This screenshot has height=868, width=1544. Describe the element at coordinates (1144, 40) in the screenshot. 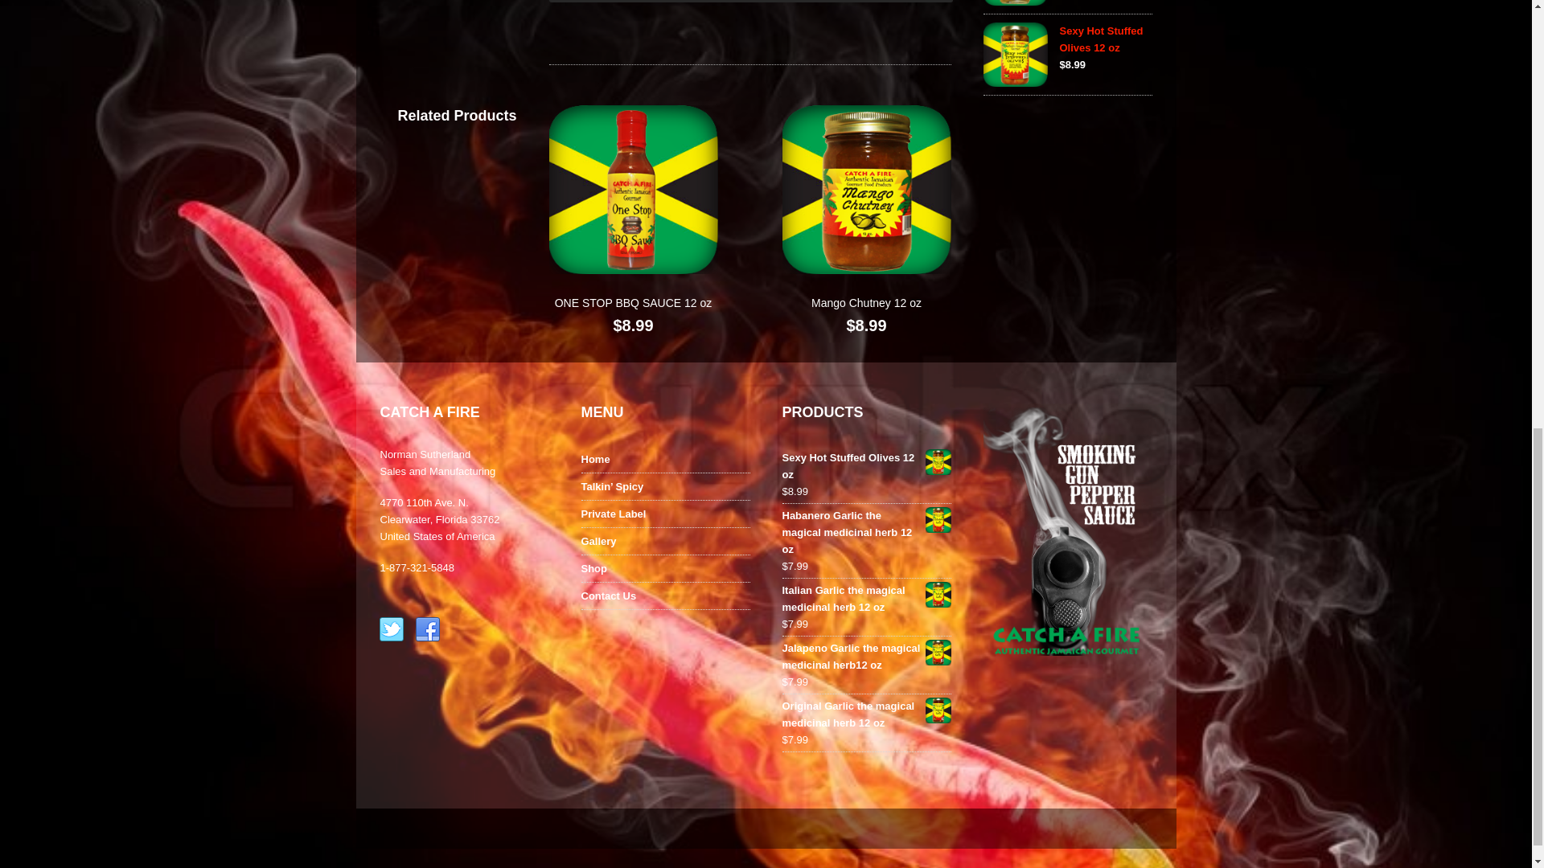

I see `Sexy Hot Stuffed Olives 12 oz` at that location.